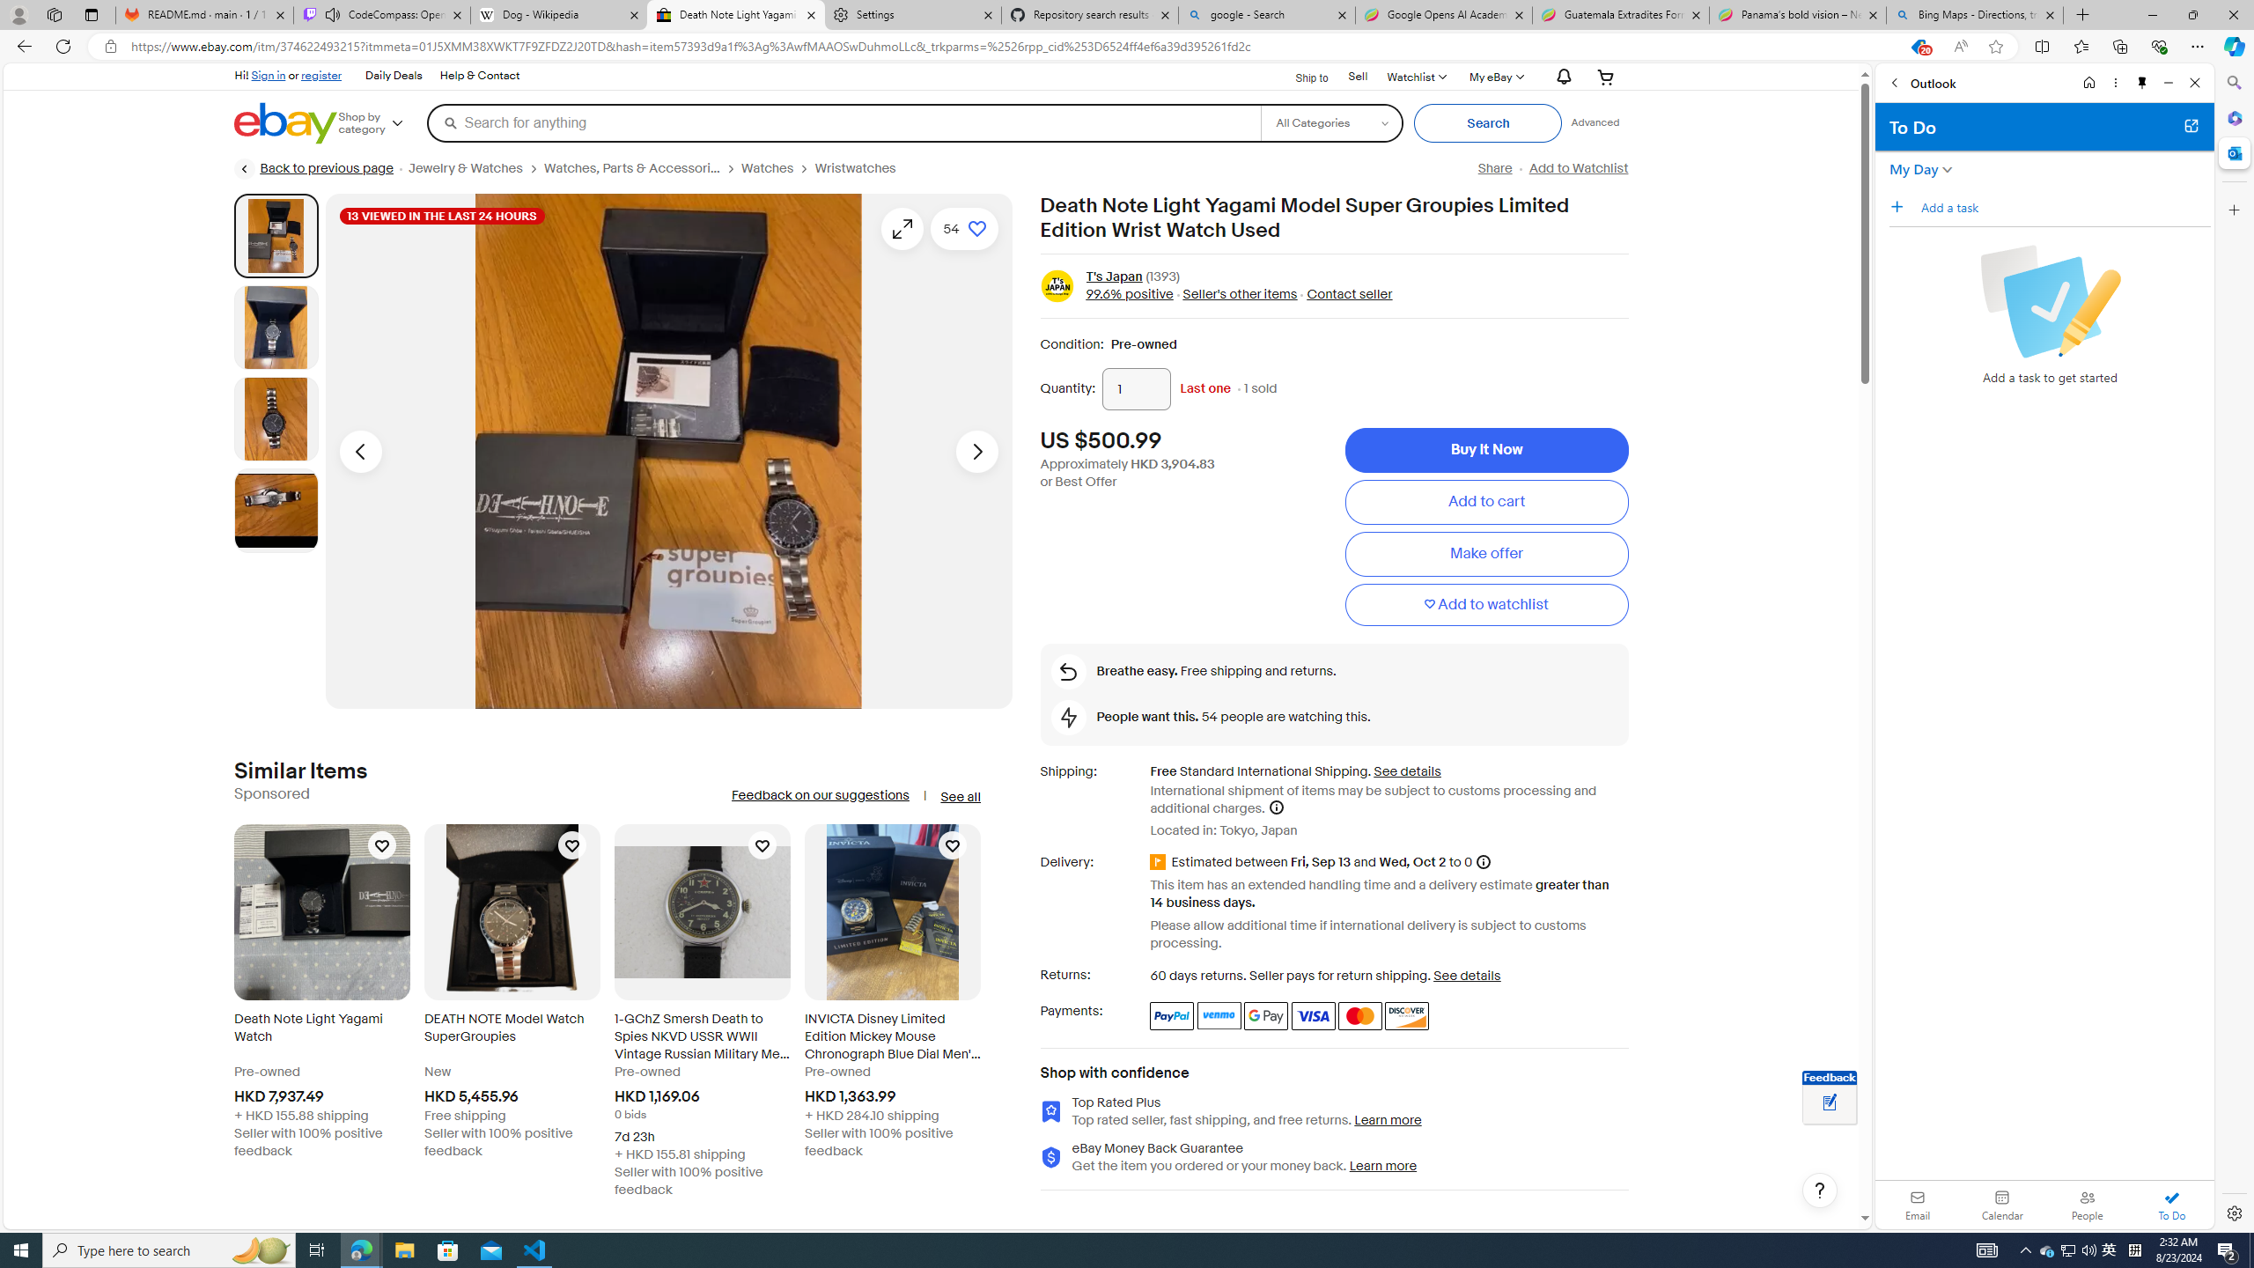  I want to click on To Do, so click(2171, 1205).